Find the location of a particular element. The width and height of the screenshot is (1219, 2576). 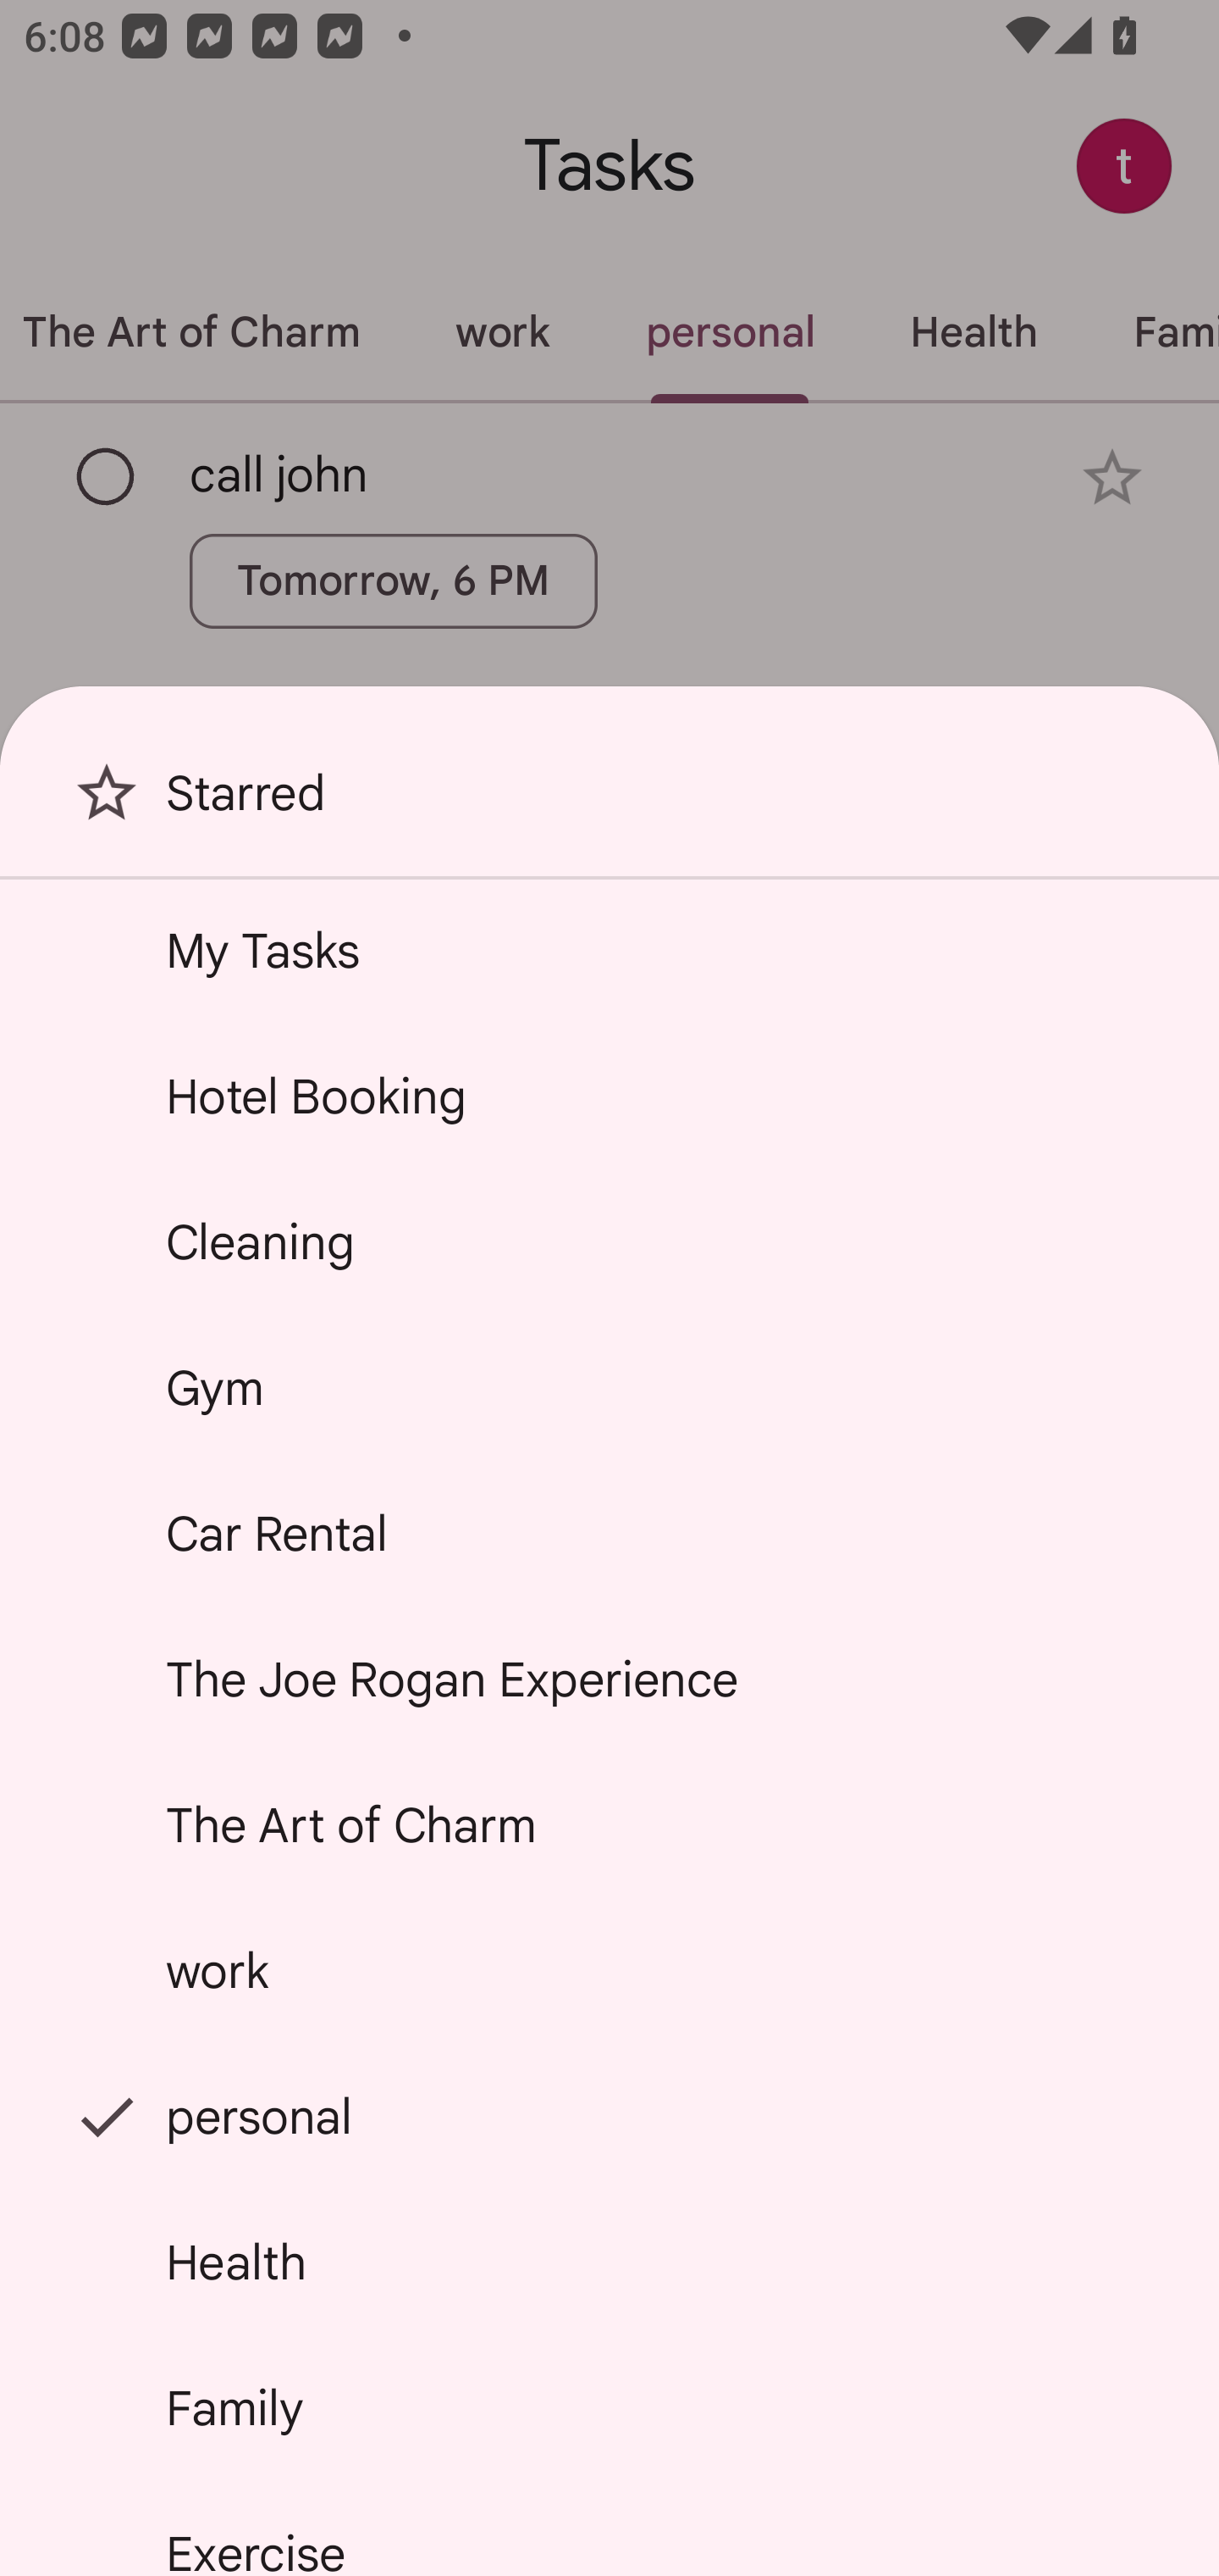

Starred is located at coordinates (609, 805).